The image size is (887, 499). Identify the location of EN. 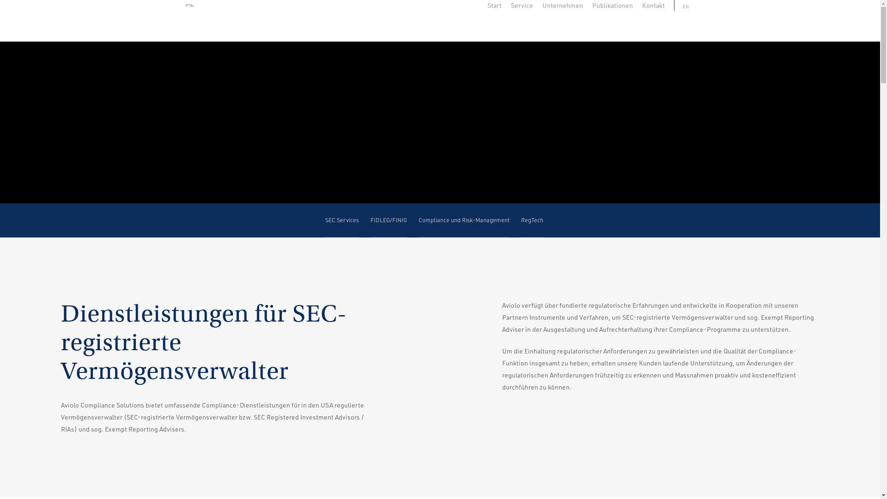
(684, 6).